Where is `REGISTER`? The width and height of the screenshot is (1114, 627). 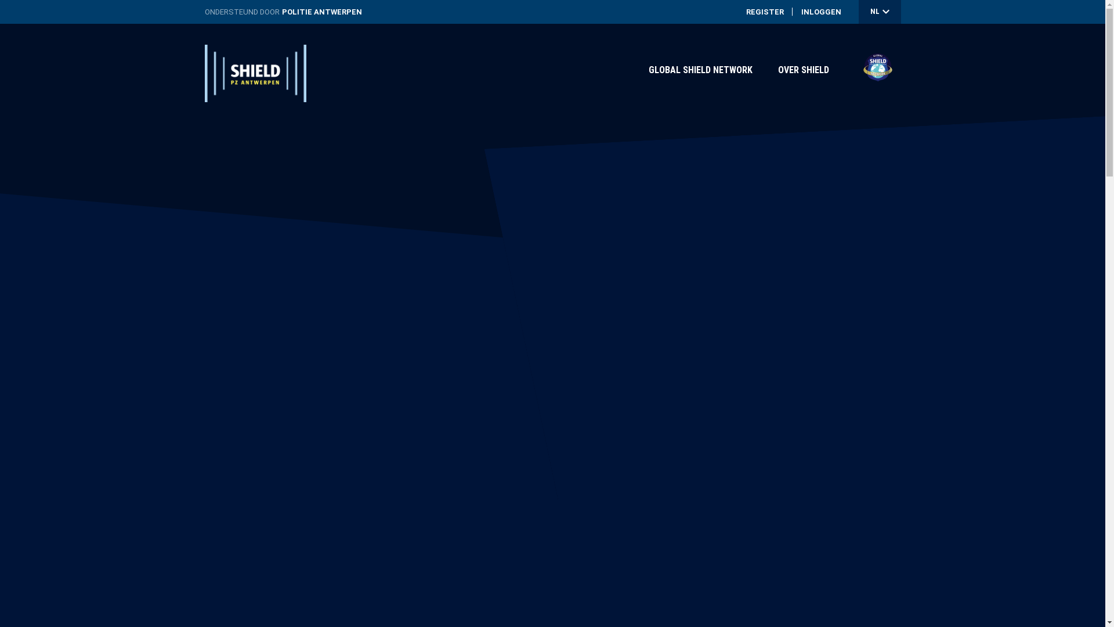
REGISTER is located at coordinates (765, 12).